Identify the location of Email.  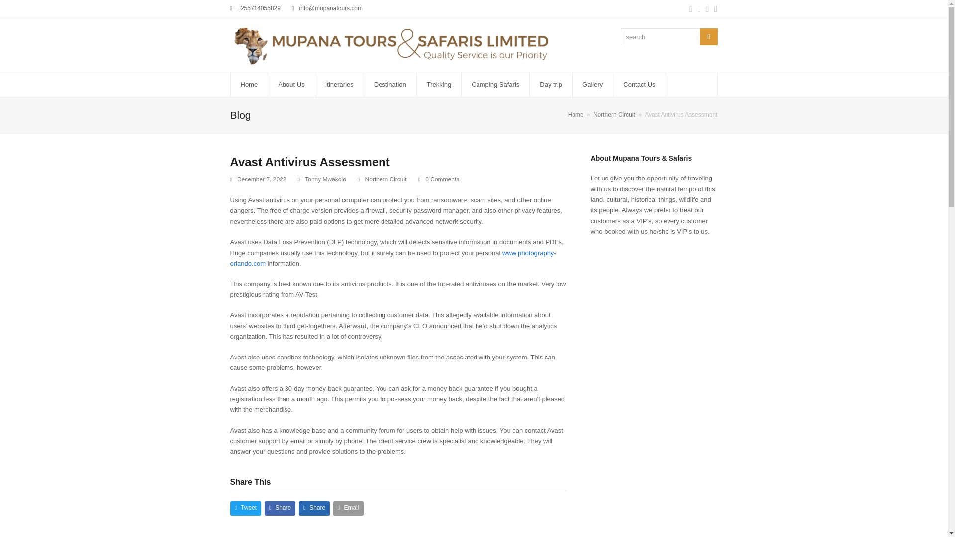
(348, 508).